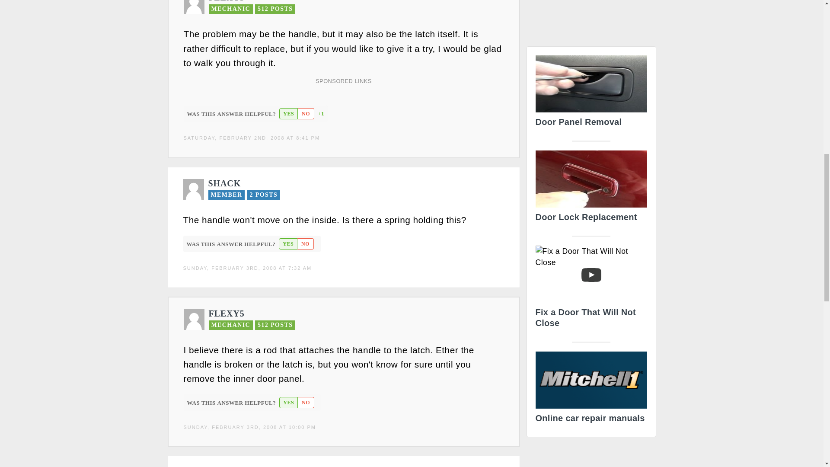 This screenshot has width=830, height=467. Describe the element at coordinates (591, 390) in the screenshot. I see `Car Manual` at that location.